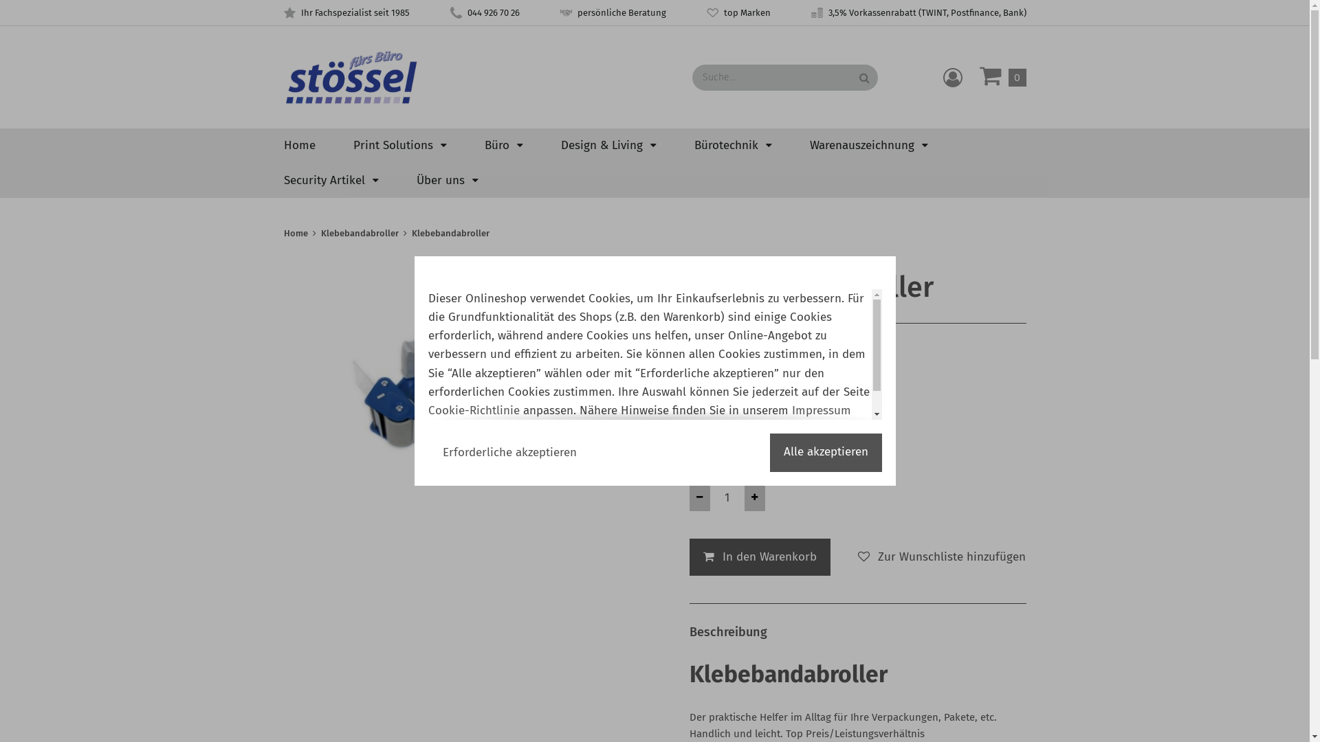  I want to click on Erforderliche akzeptieren, so click(509, 453).